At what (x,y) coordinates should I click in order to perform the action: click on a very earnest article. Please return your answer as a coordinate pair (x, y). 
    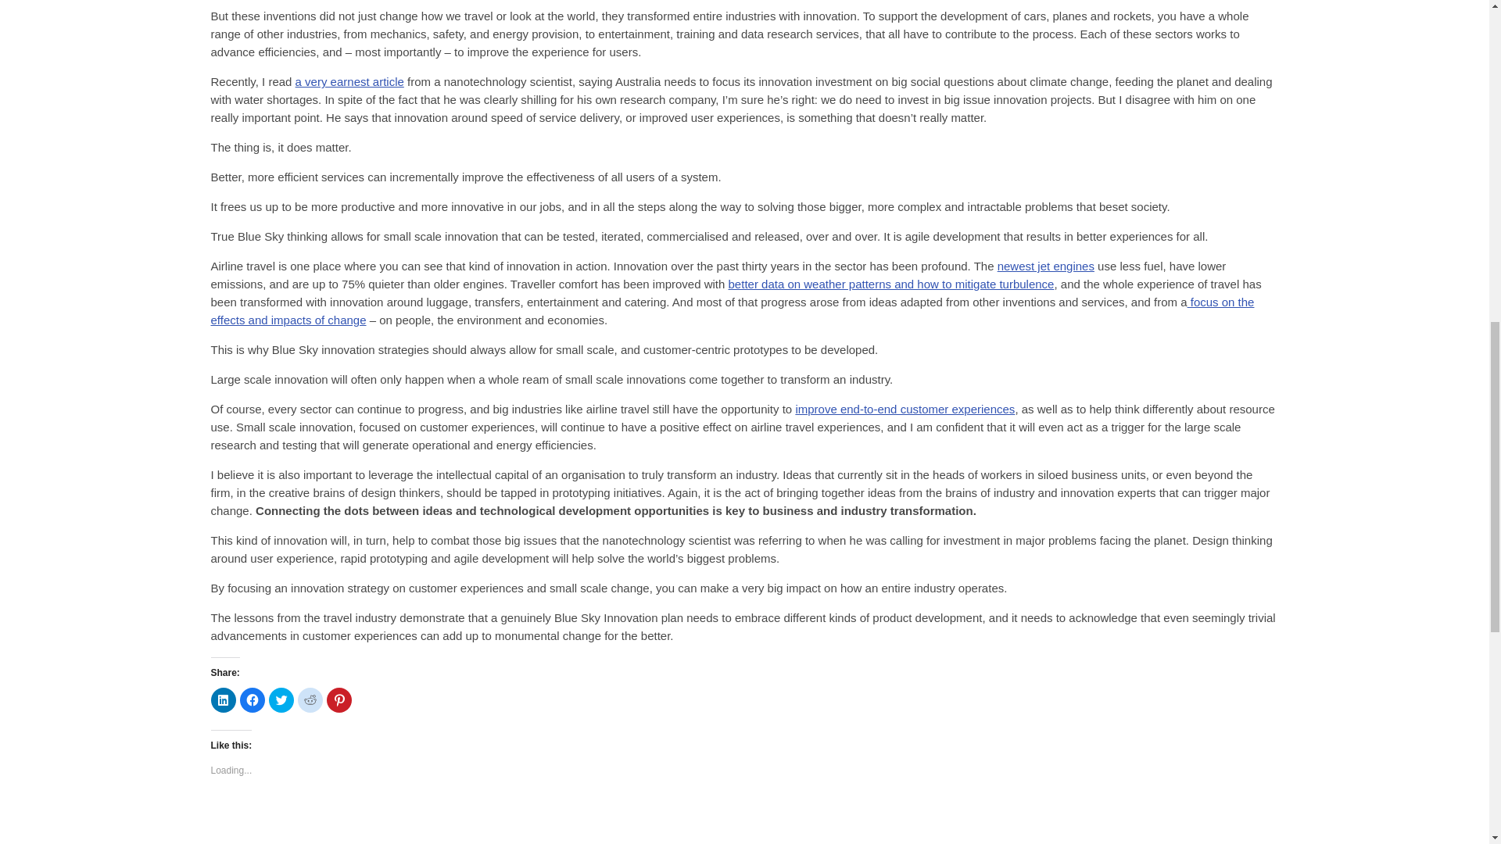
    Looking at the image, I should click on (349, 81).